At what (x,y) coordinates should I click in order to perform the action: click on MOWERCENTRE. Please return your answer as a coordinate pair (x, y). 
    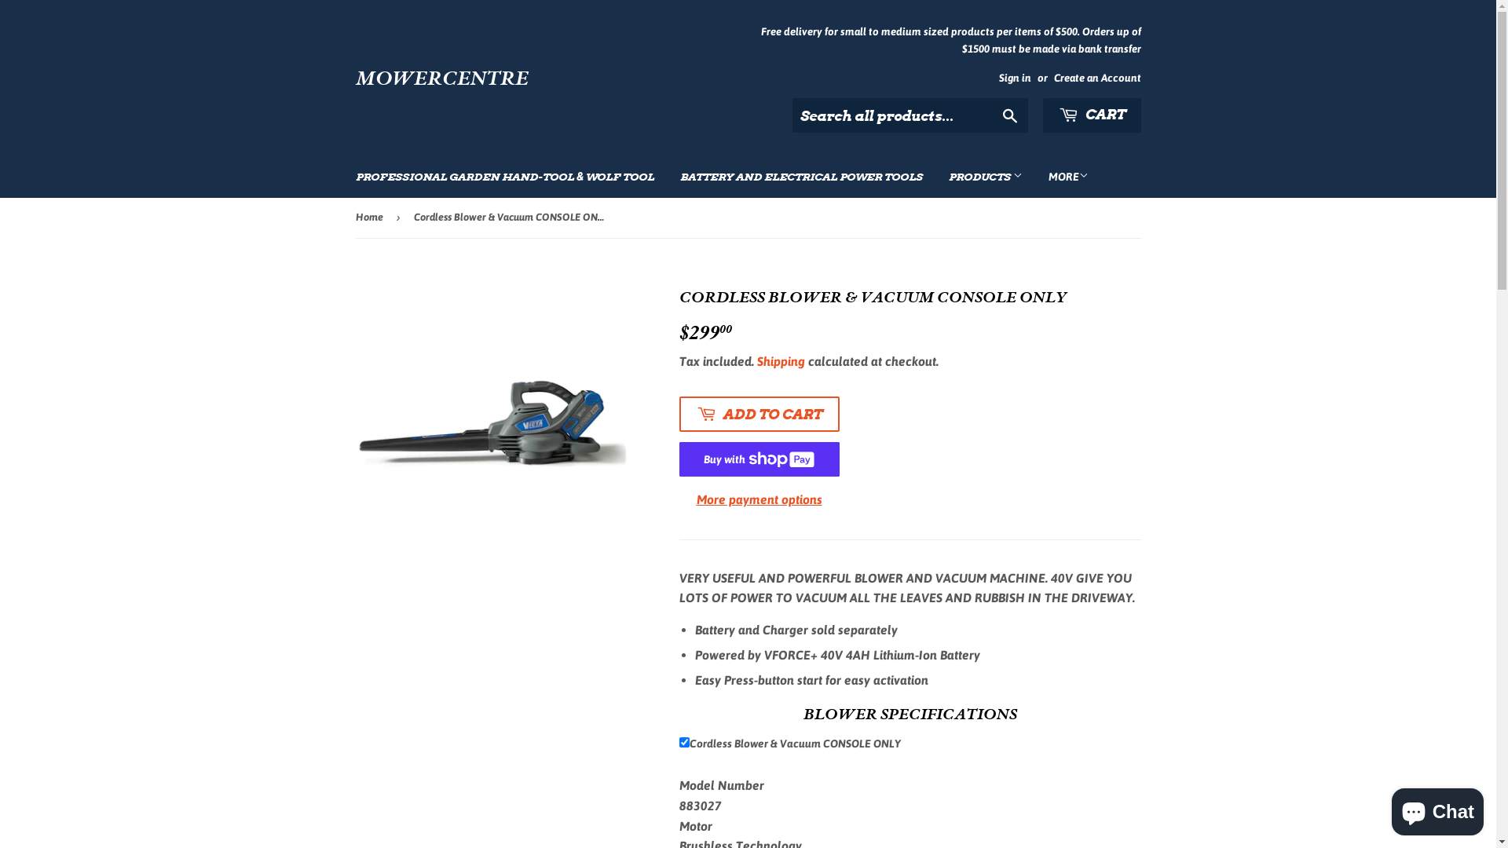
    Looking at the image, I should click on (551, 79).